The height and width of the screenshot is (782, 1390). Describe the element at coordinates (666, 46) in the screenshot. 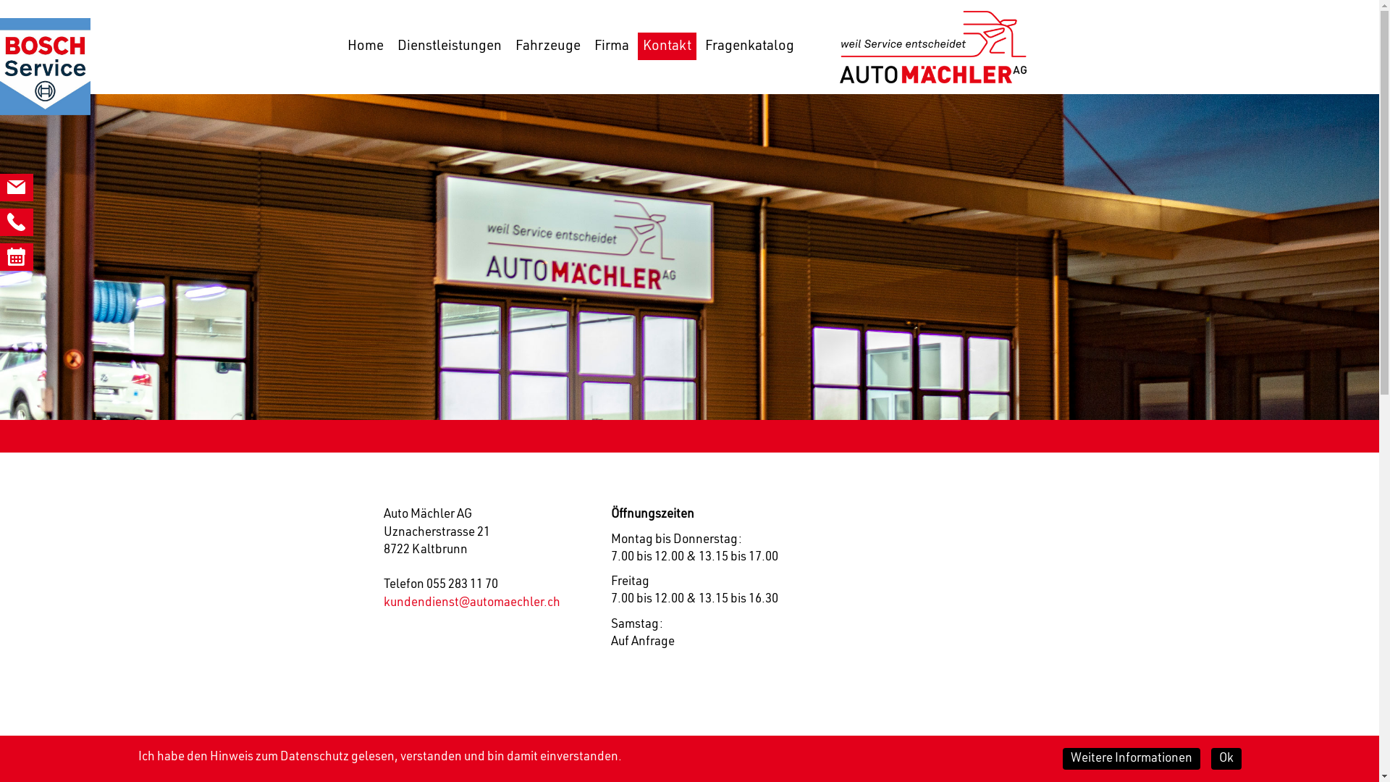

I see `Kontakt` at that location.